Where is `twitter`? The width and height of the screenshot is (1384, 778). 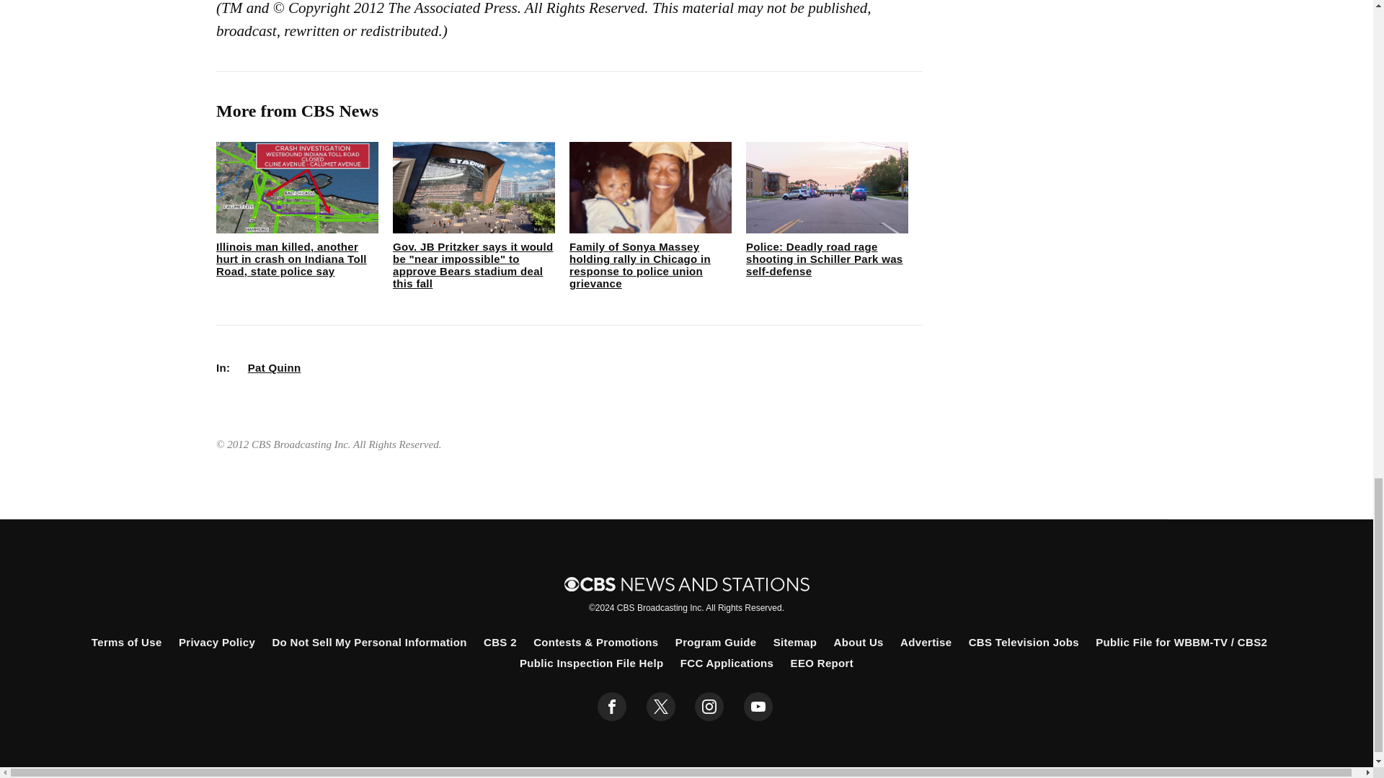
twitter is located at coordinates (660, 707).